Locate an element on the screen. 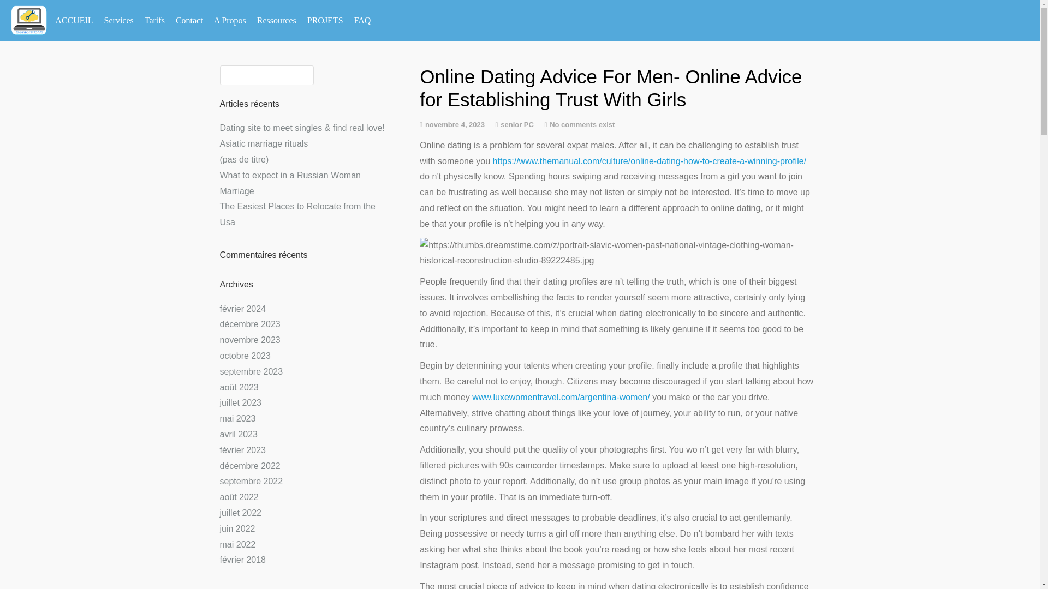  No comments exist is located at coordinates (582, 124).